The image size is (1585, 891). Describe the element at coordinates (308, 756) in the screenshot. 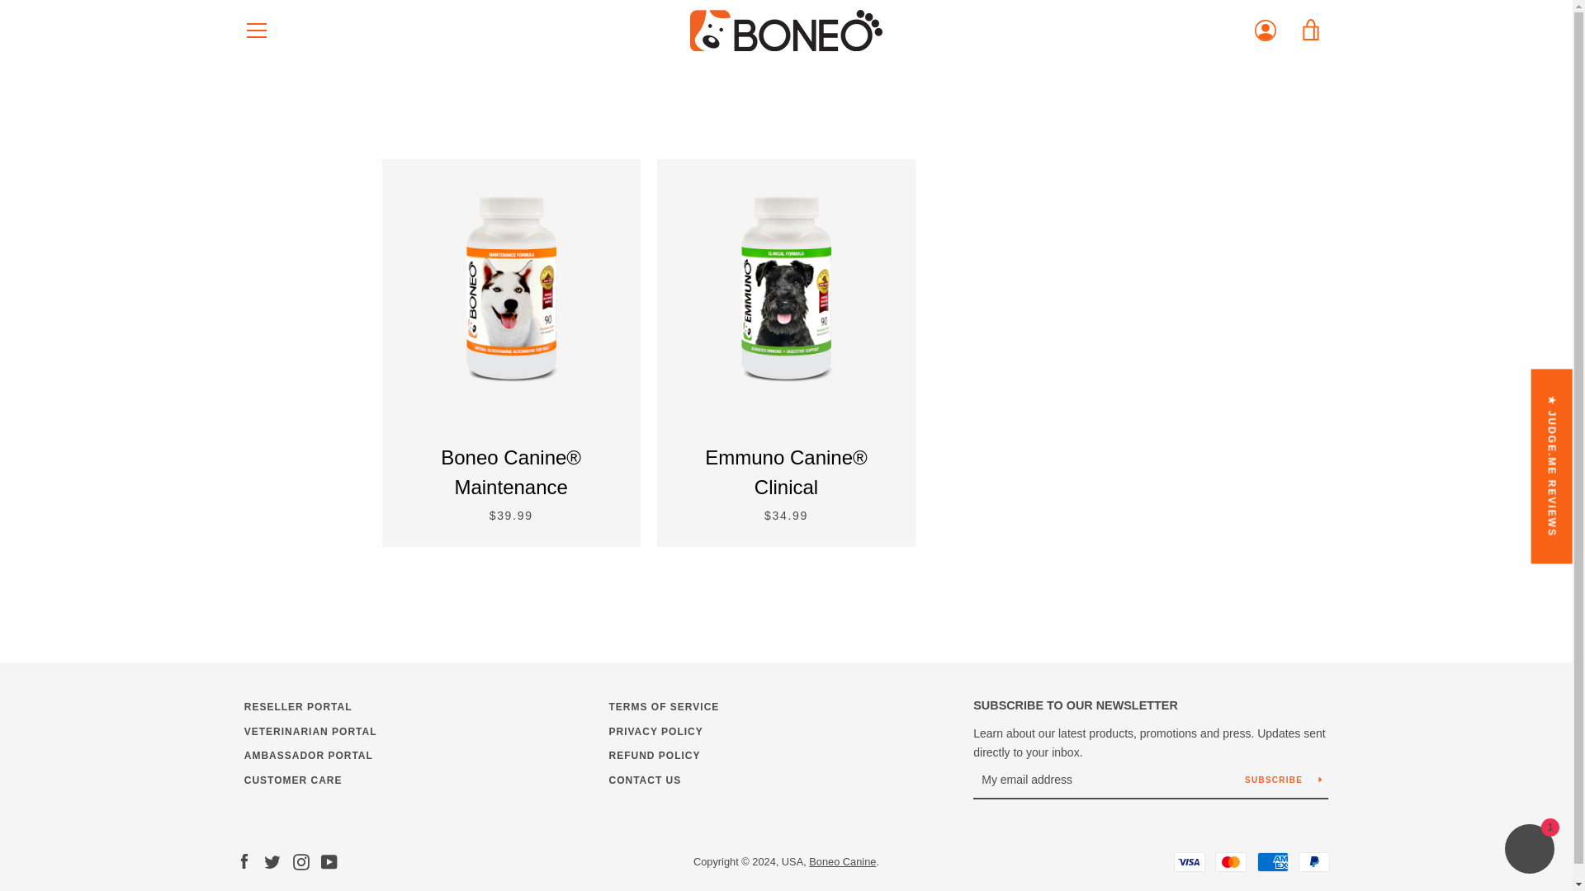

I see `AMBASSADOR PORTAL` at that location.